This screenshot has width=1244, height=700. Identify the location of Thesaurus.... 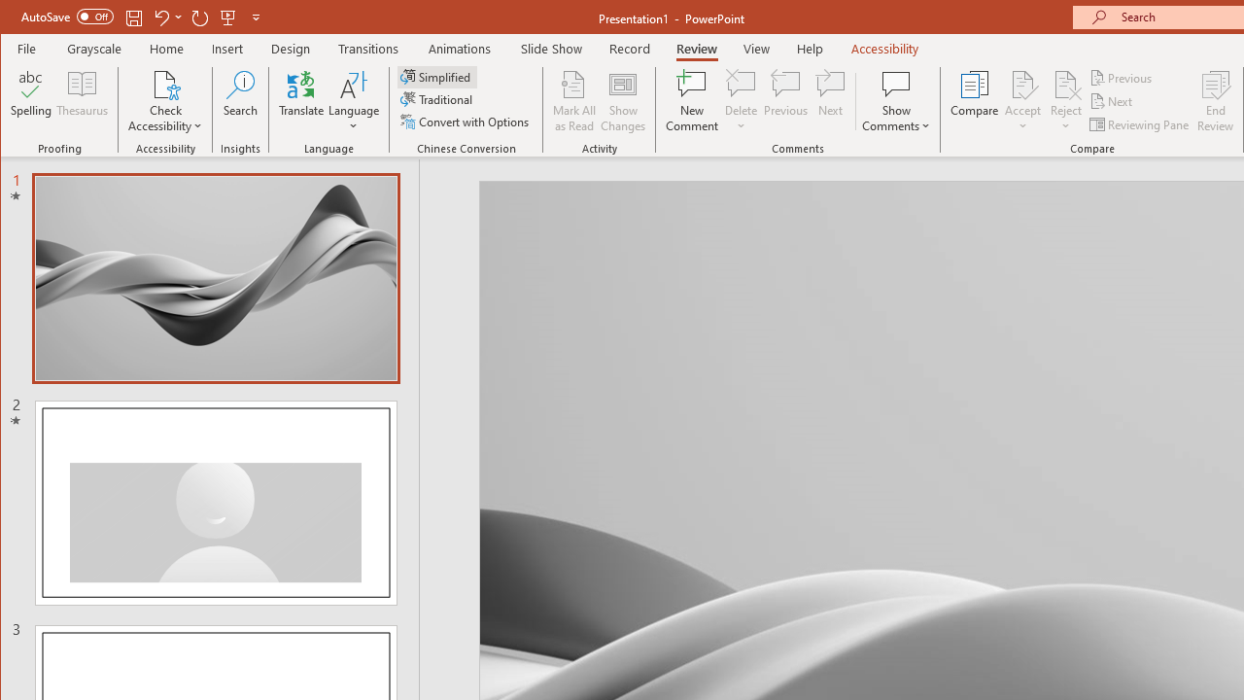
(82, 101).